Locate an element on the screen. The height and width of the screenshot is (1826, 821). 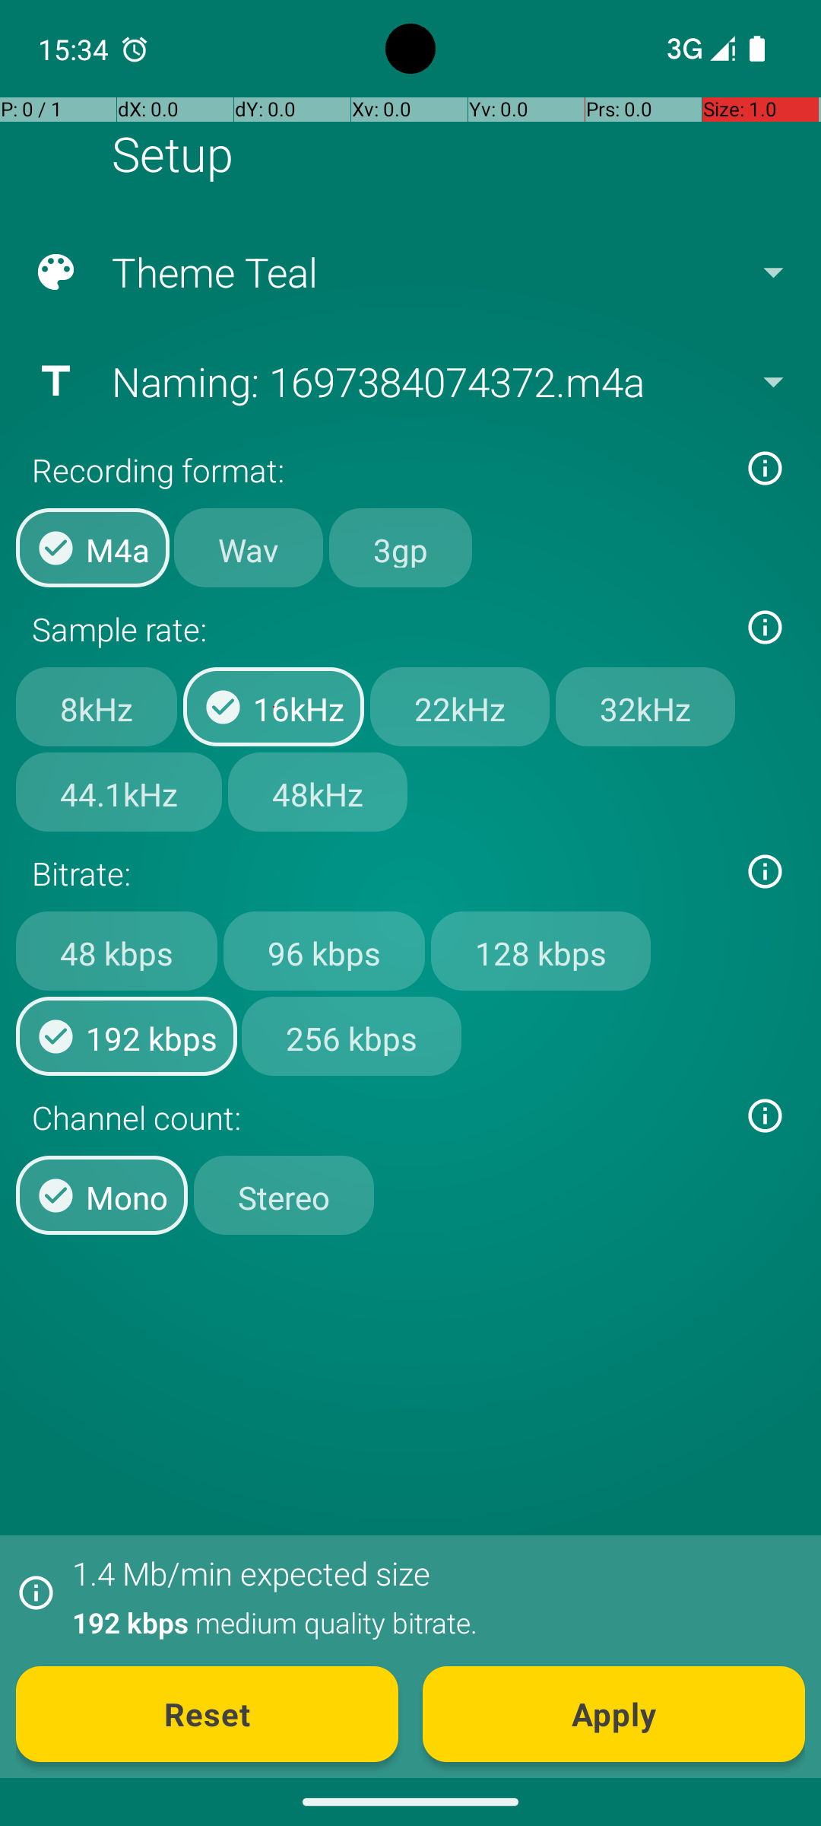
Naming: 1697384074372.m4a is located at coordinates (409, 381).